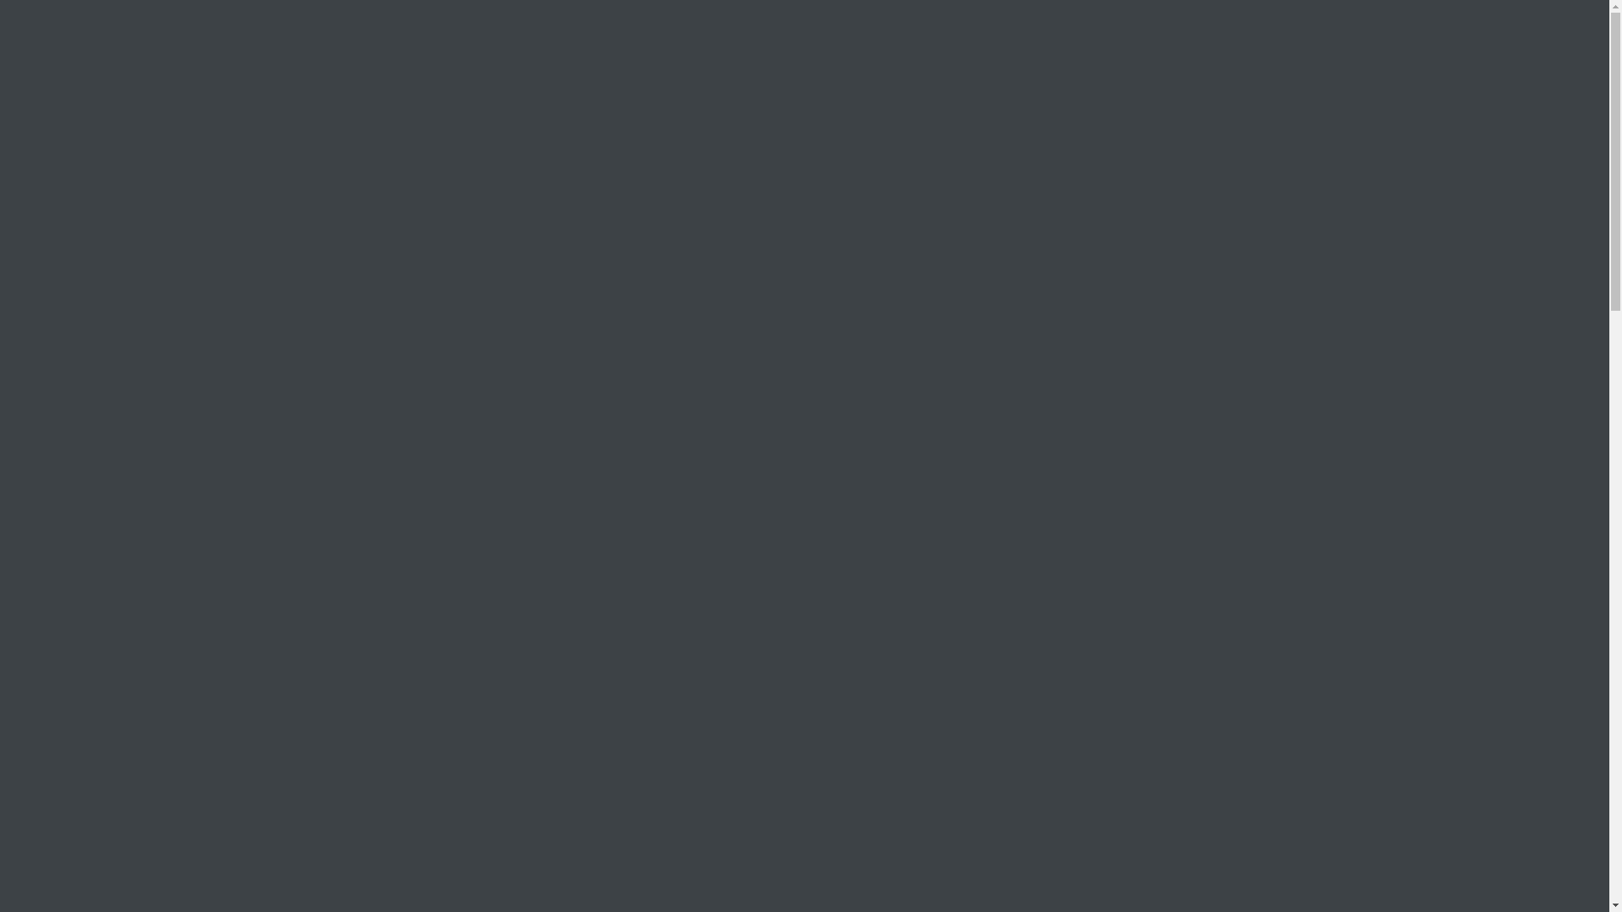 The image size is (1622, 912). What do you see at coordinates (436, 61) in the screenshot?
I see `Produzenten` at bounding box center [436, 61].